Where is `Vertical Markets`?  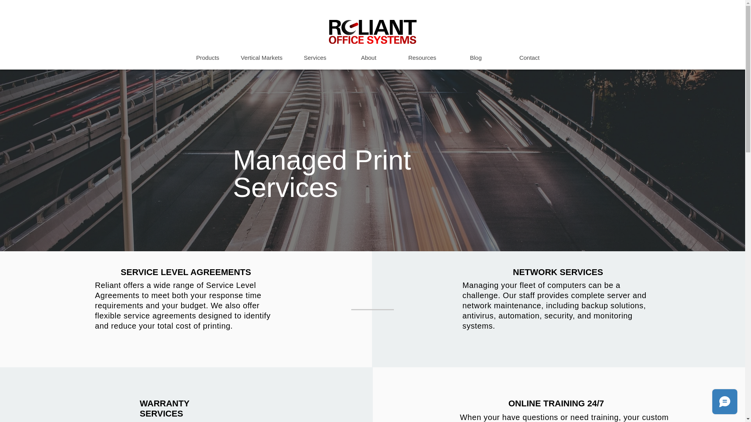
Vertical Markets is located at coordinates (261, 57).